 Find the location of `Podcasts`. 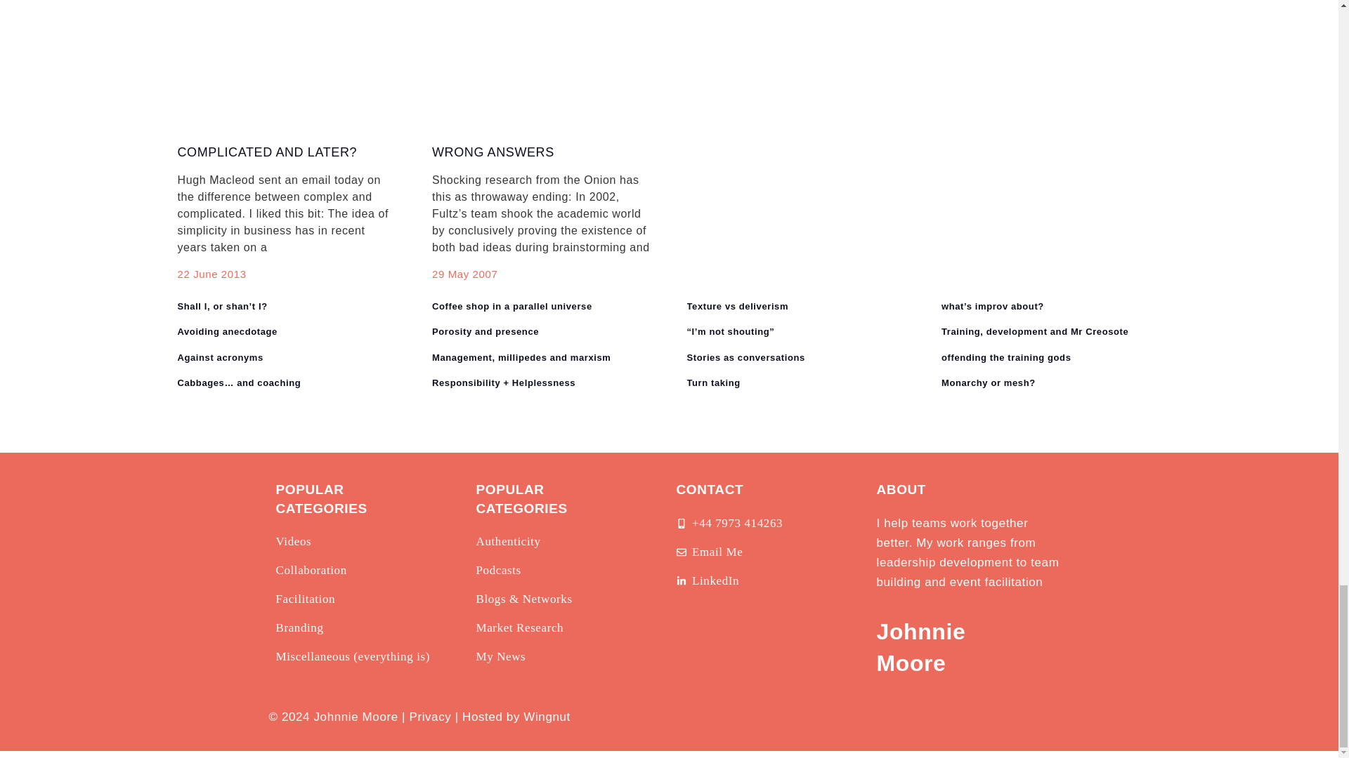

Podcasts is located at coordinates (498, 571).